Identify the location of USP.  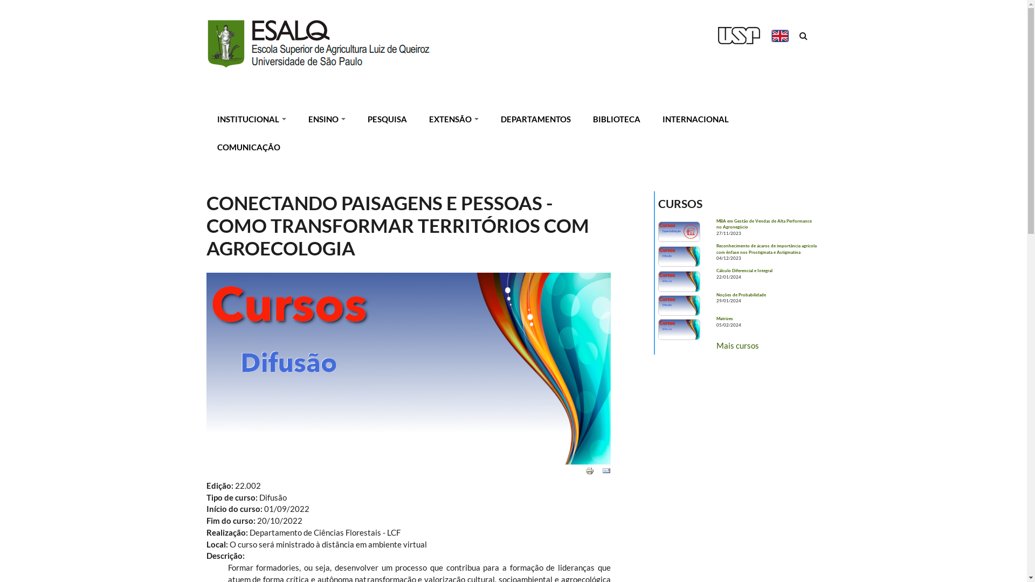
(739, 36).